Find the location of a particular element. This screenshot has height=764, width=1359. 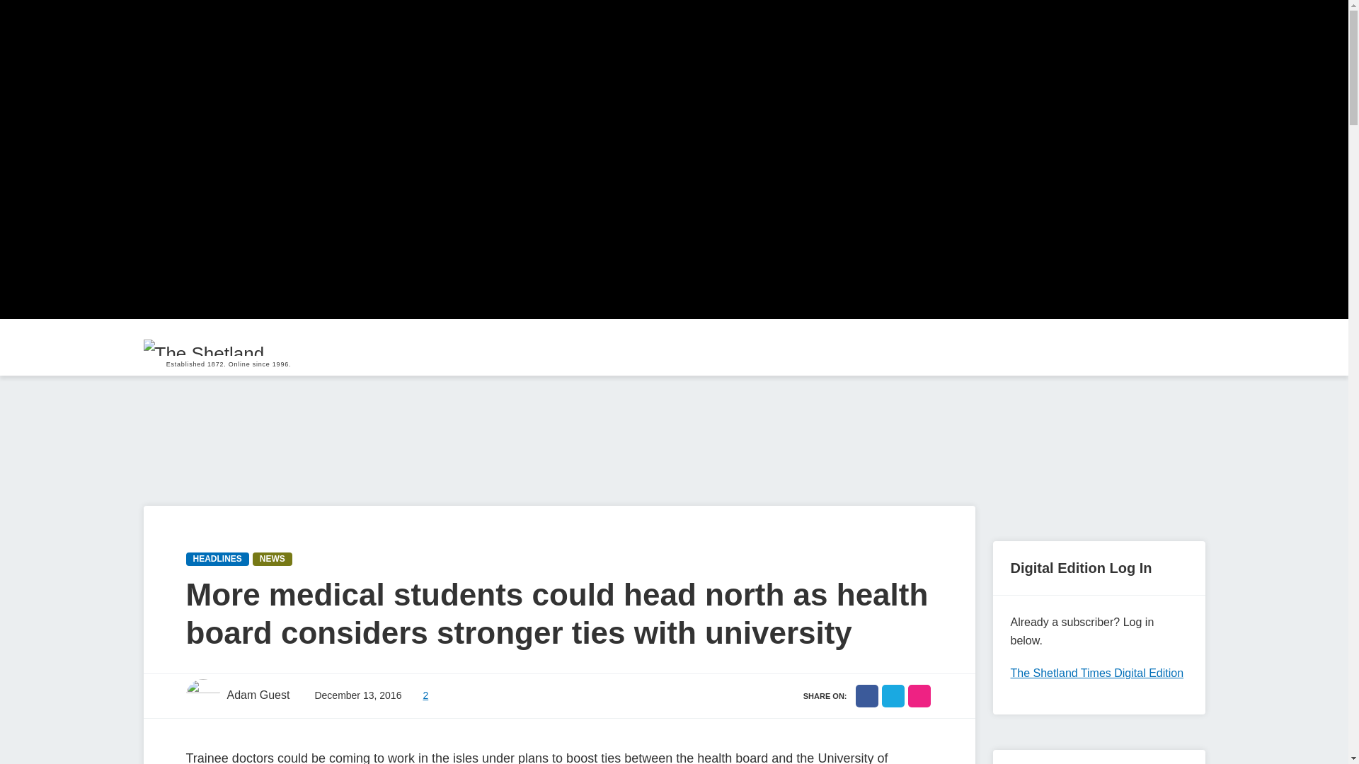

Established 1872. Online since 1996. is located at coordinates (228, 347).